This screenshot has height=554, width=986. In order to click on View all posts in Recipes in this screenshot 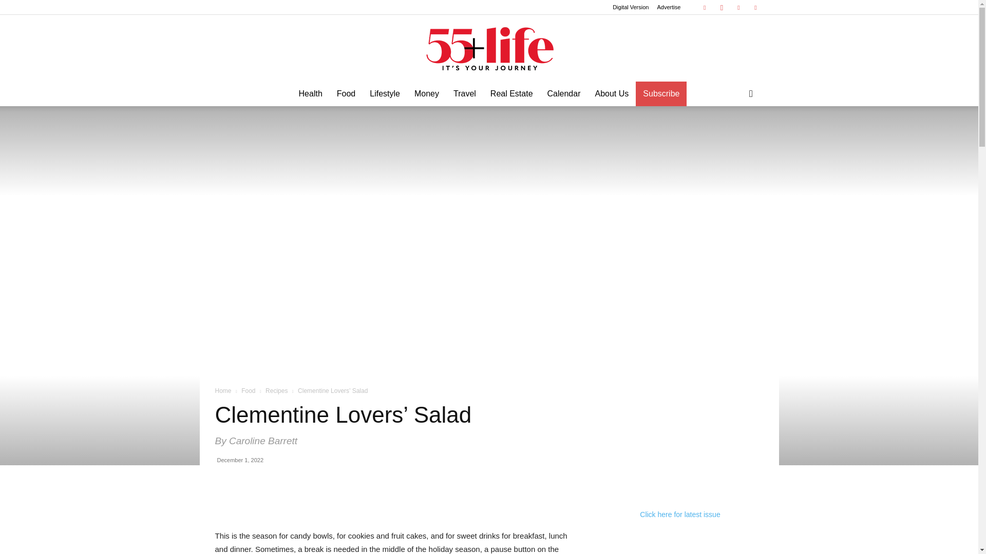, I will do `click(276, 390)`.